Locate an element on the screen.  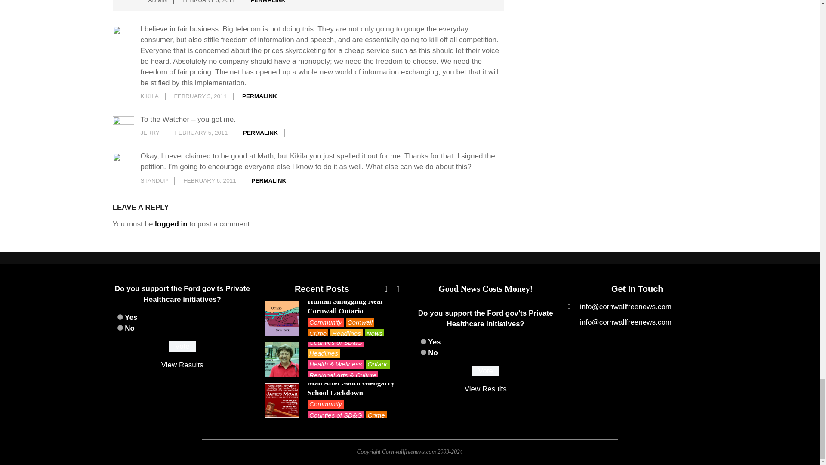
1777 is located at coordinates (423, 352).